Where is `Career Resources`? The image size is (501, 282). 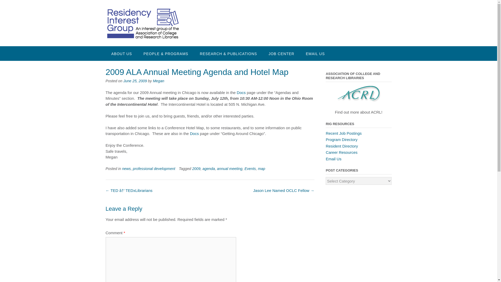 Career Resources is located at coordinates (342, 152).